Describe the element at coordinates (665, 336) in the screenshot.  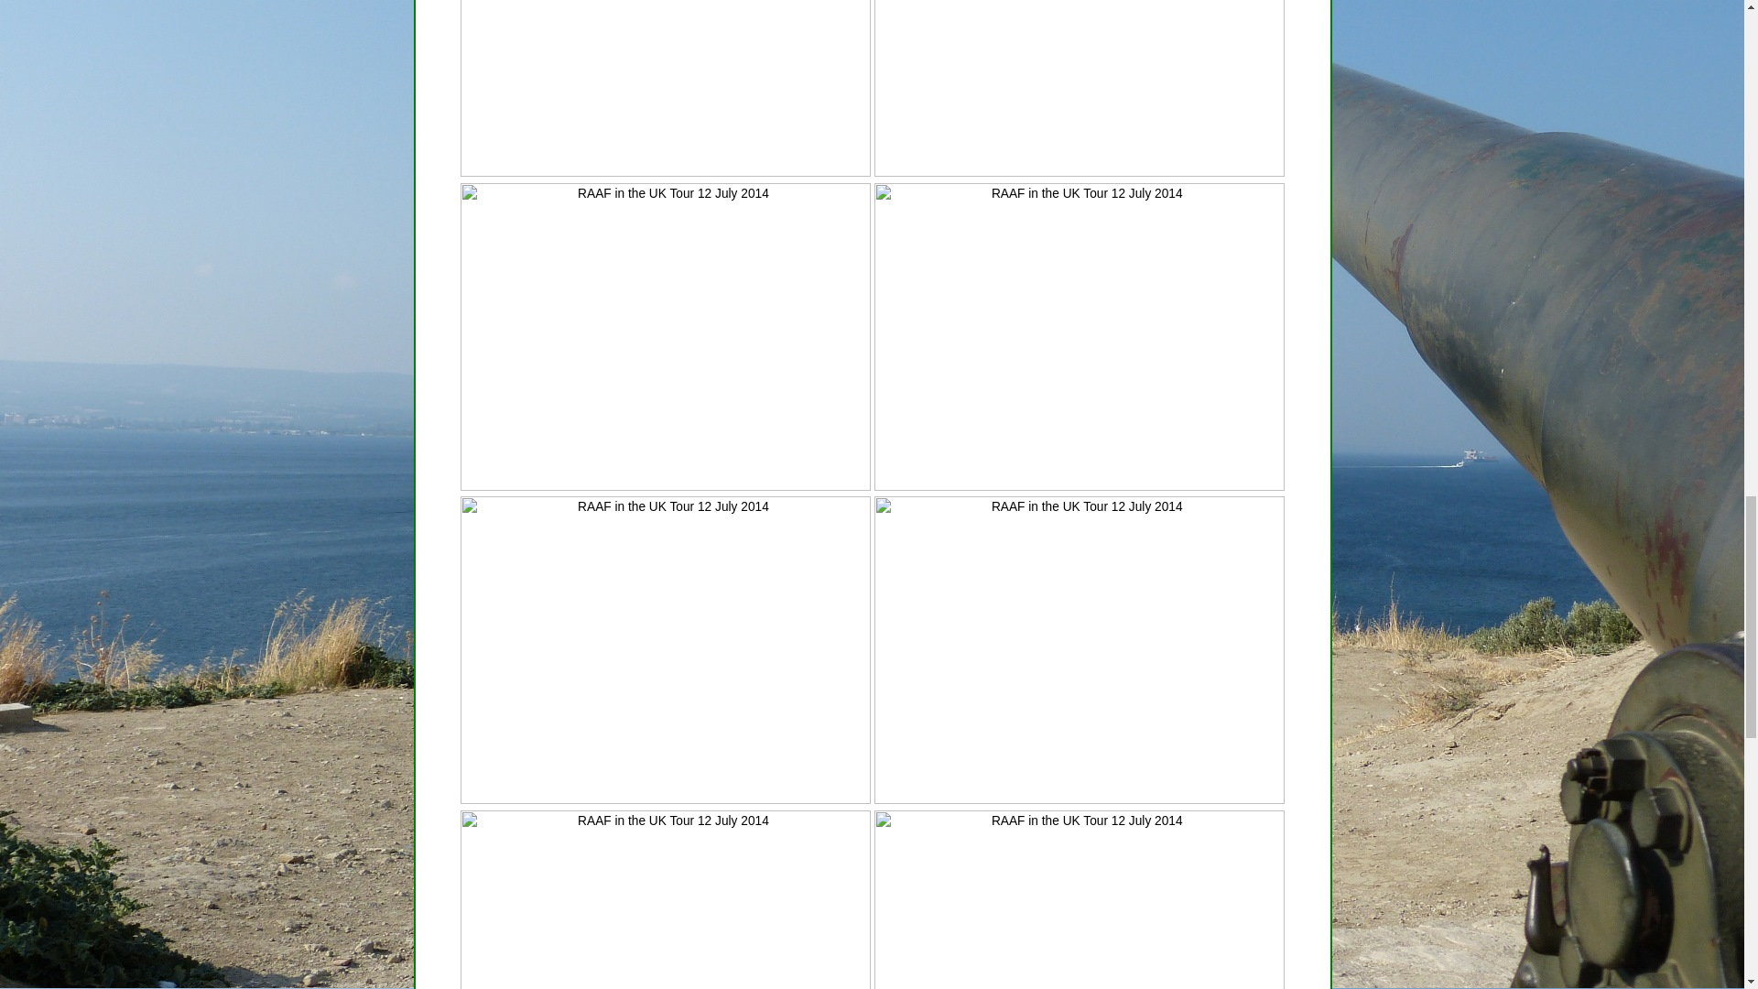
I see `RAAF in the UK Tour 12 July 2014` at that location.